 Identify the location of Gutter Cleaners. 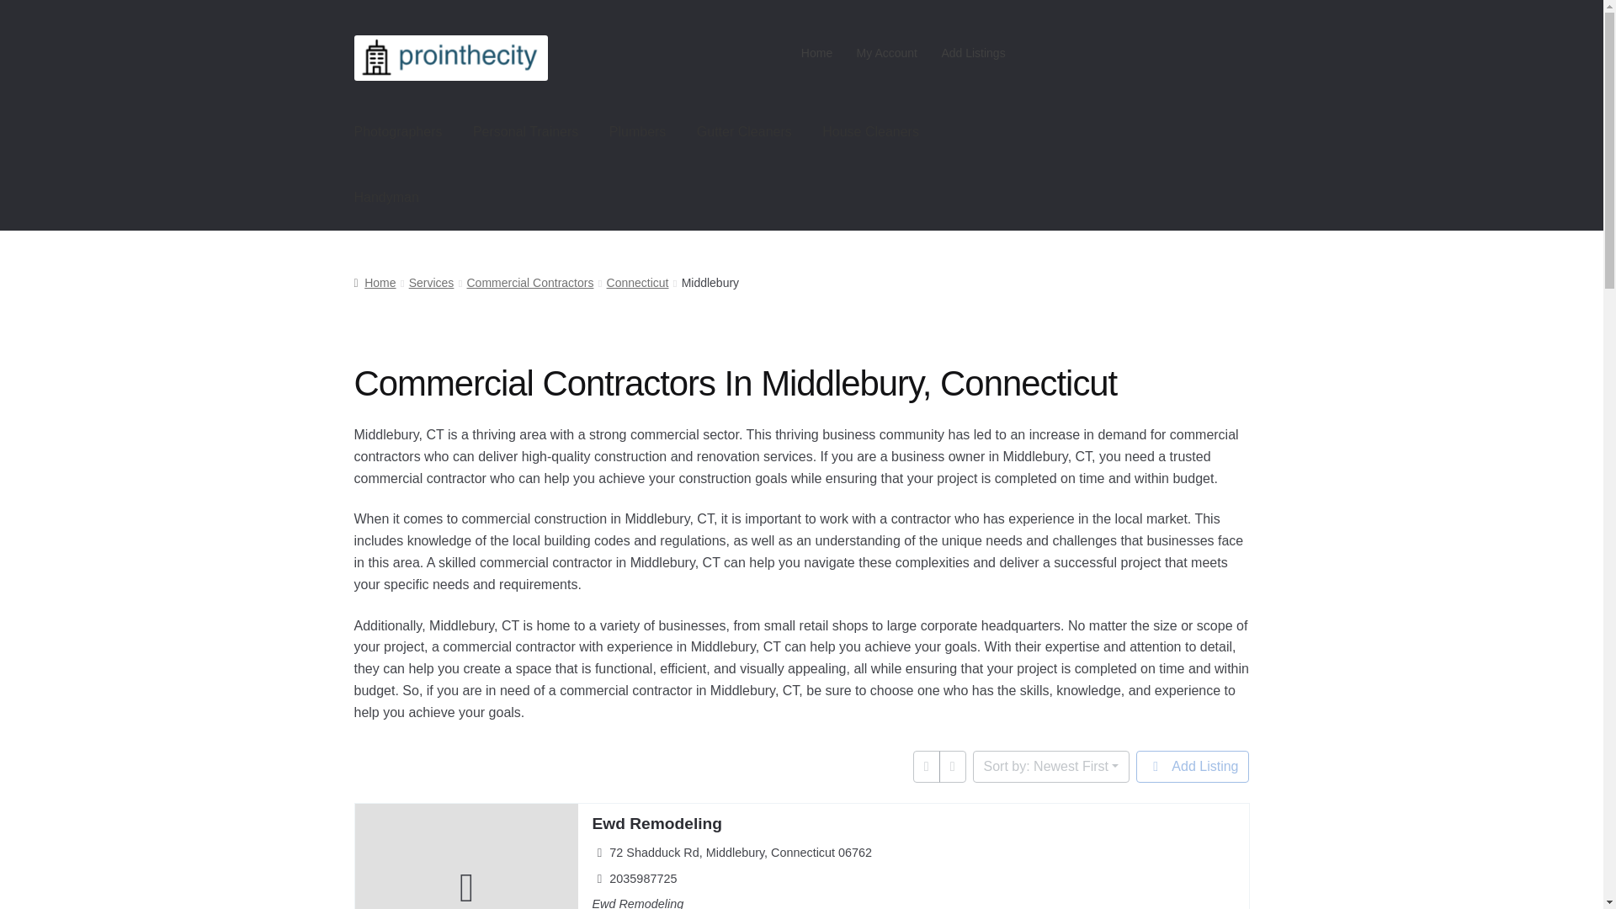
(744, 131).